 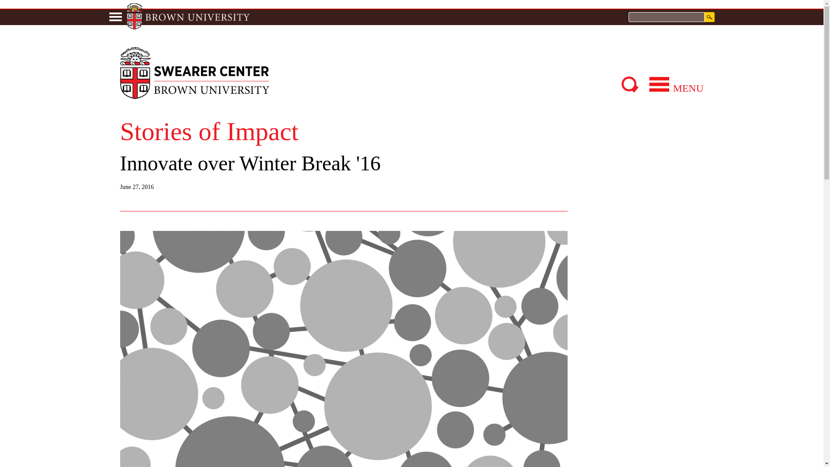 What do you see at coordinates (710, 17) in the screenshot?
I see `search` at bounding box center [710, 17].